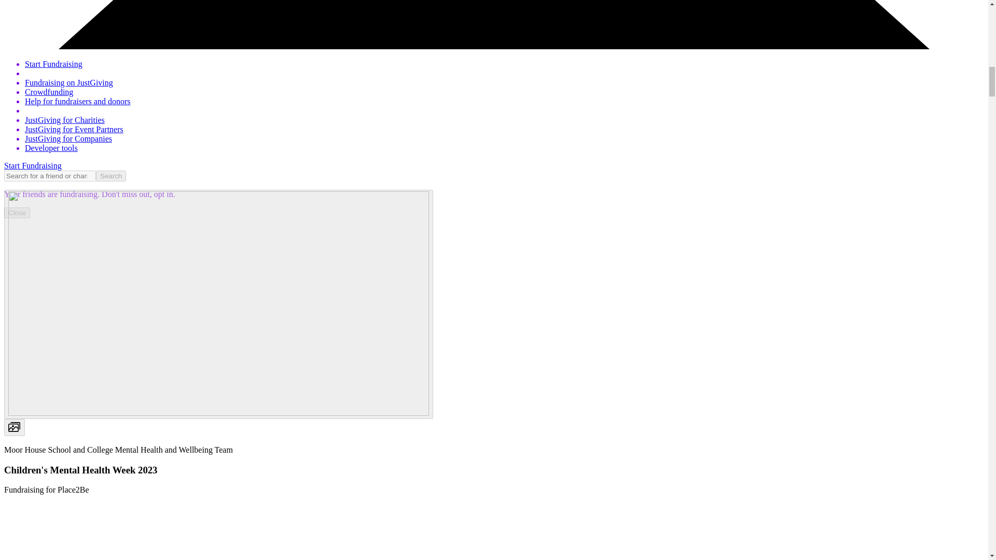  What do you see at coordinates (51, 147) in the screenshot?
I see `Developer tools` at bounding box center [51, 147].